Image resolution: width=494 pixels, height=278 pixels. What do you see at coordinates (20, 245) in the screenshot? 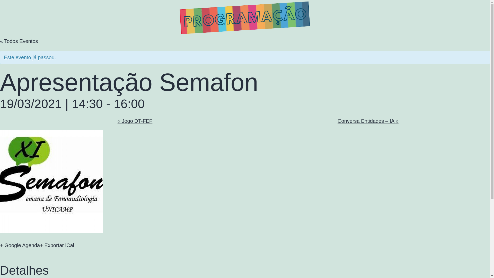
I see `+ Google Agenda` at bounding box center [20, 245].